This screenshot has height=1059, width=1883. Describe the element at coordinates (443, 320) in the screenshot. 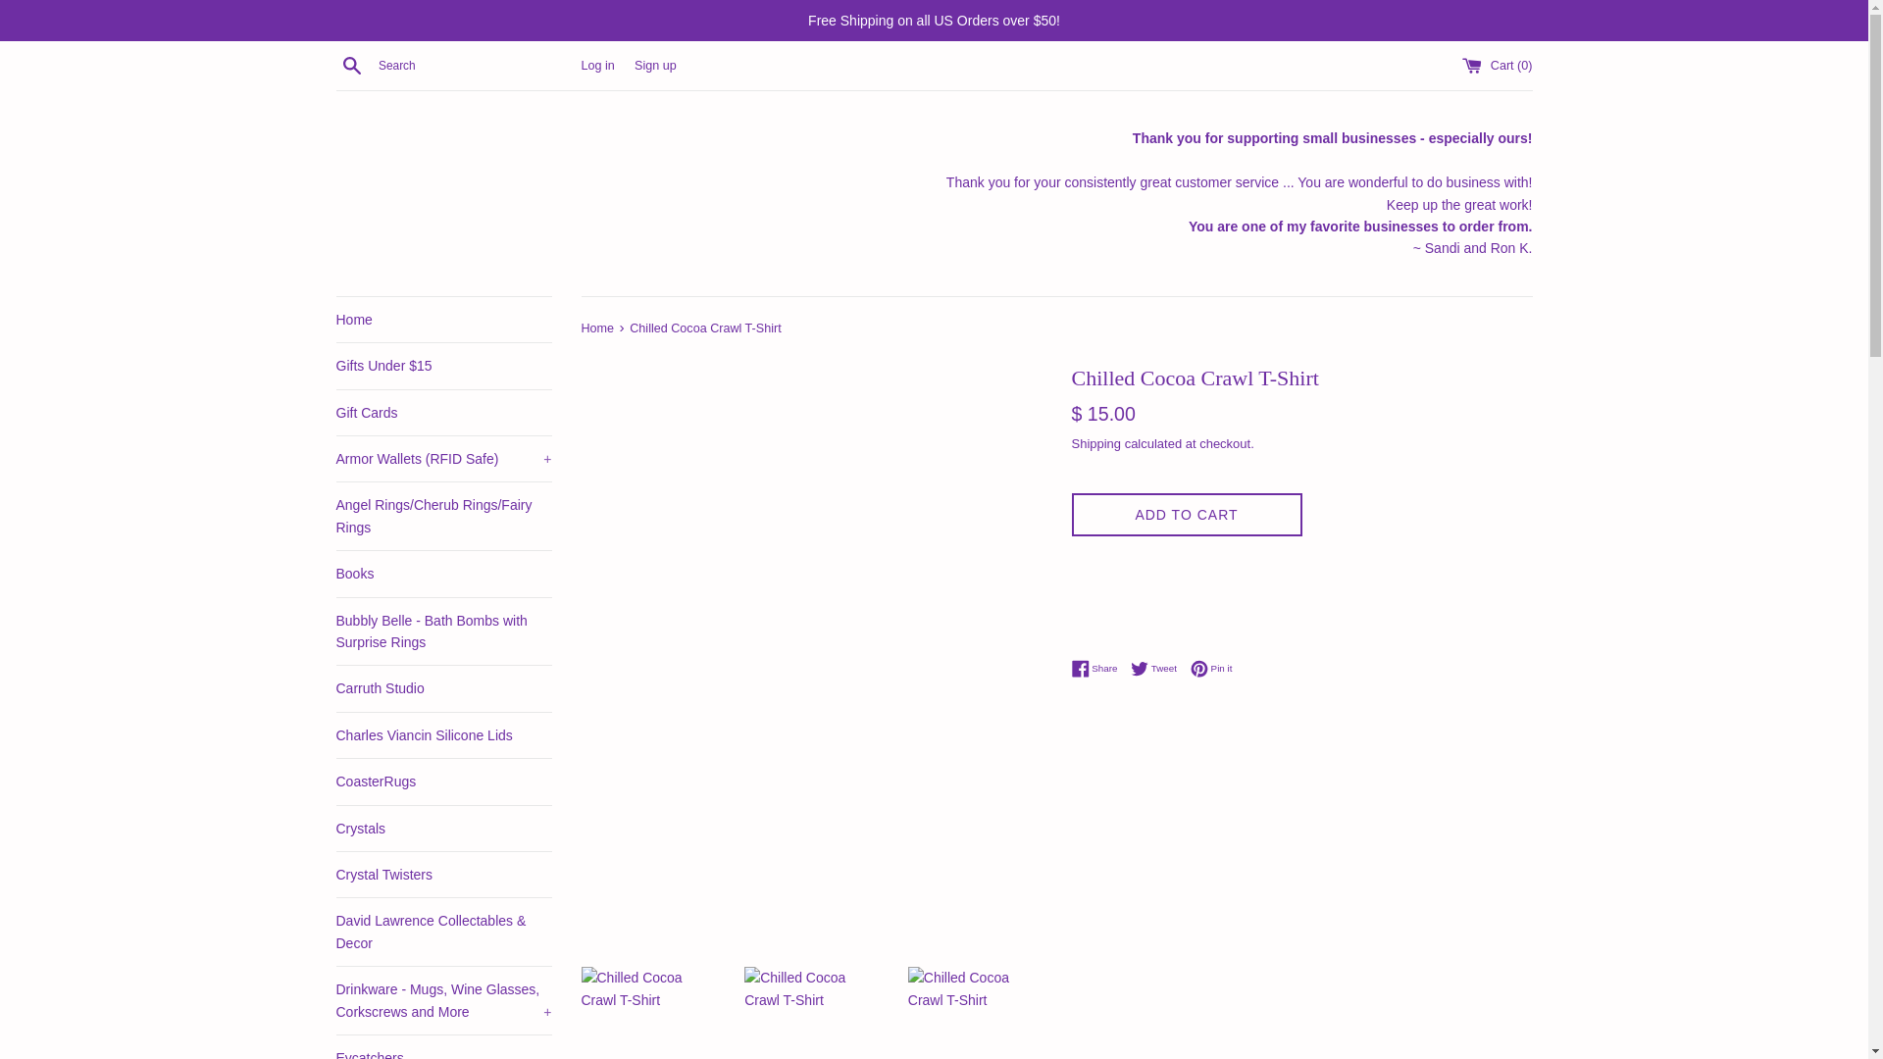

I see `Home` at that location.